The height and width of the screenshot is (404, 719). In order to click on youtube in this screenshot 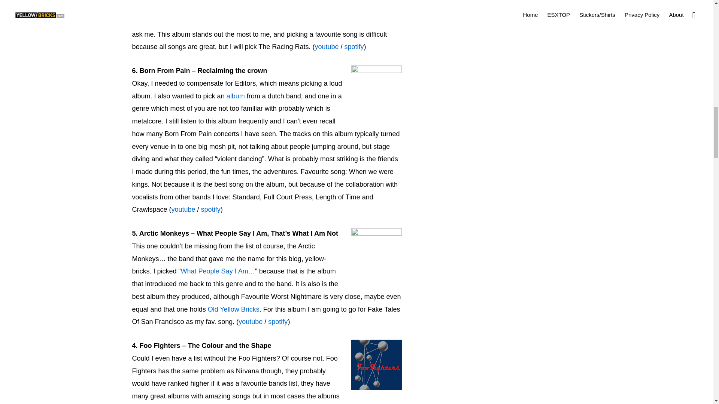, I will do `click(250, 322)`.